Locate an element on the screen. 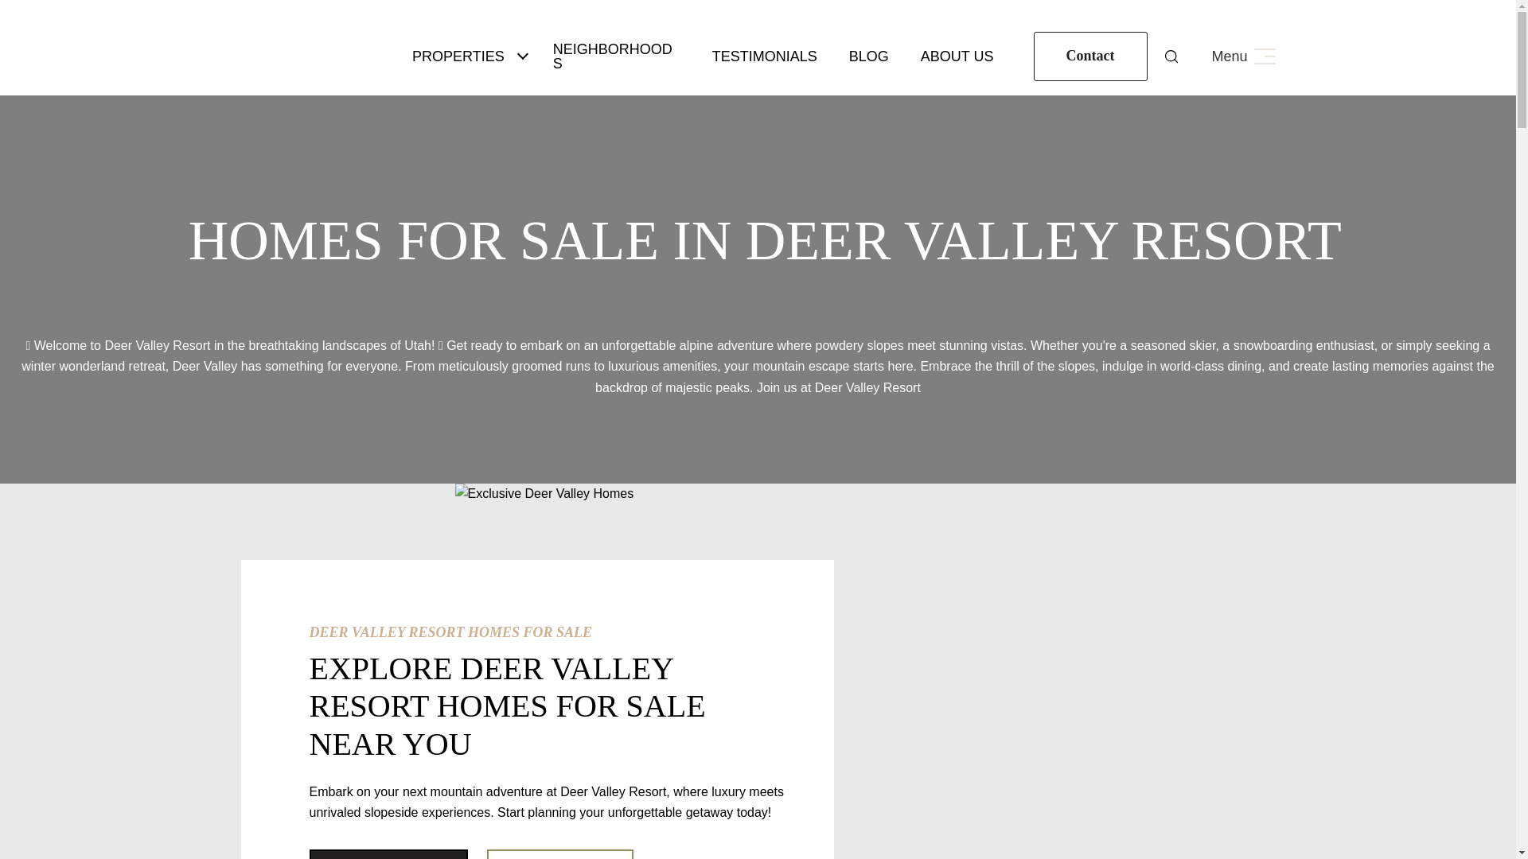 The width and height of the screenshot is (1528, 859). TESTIMONIALS is located at coordinates (764, 56).